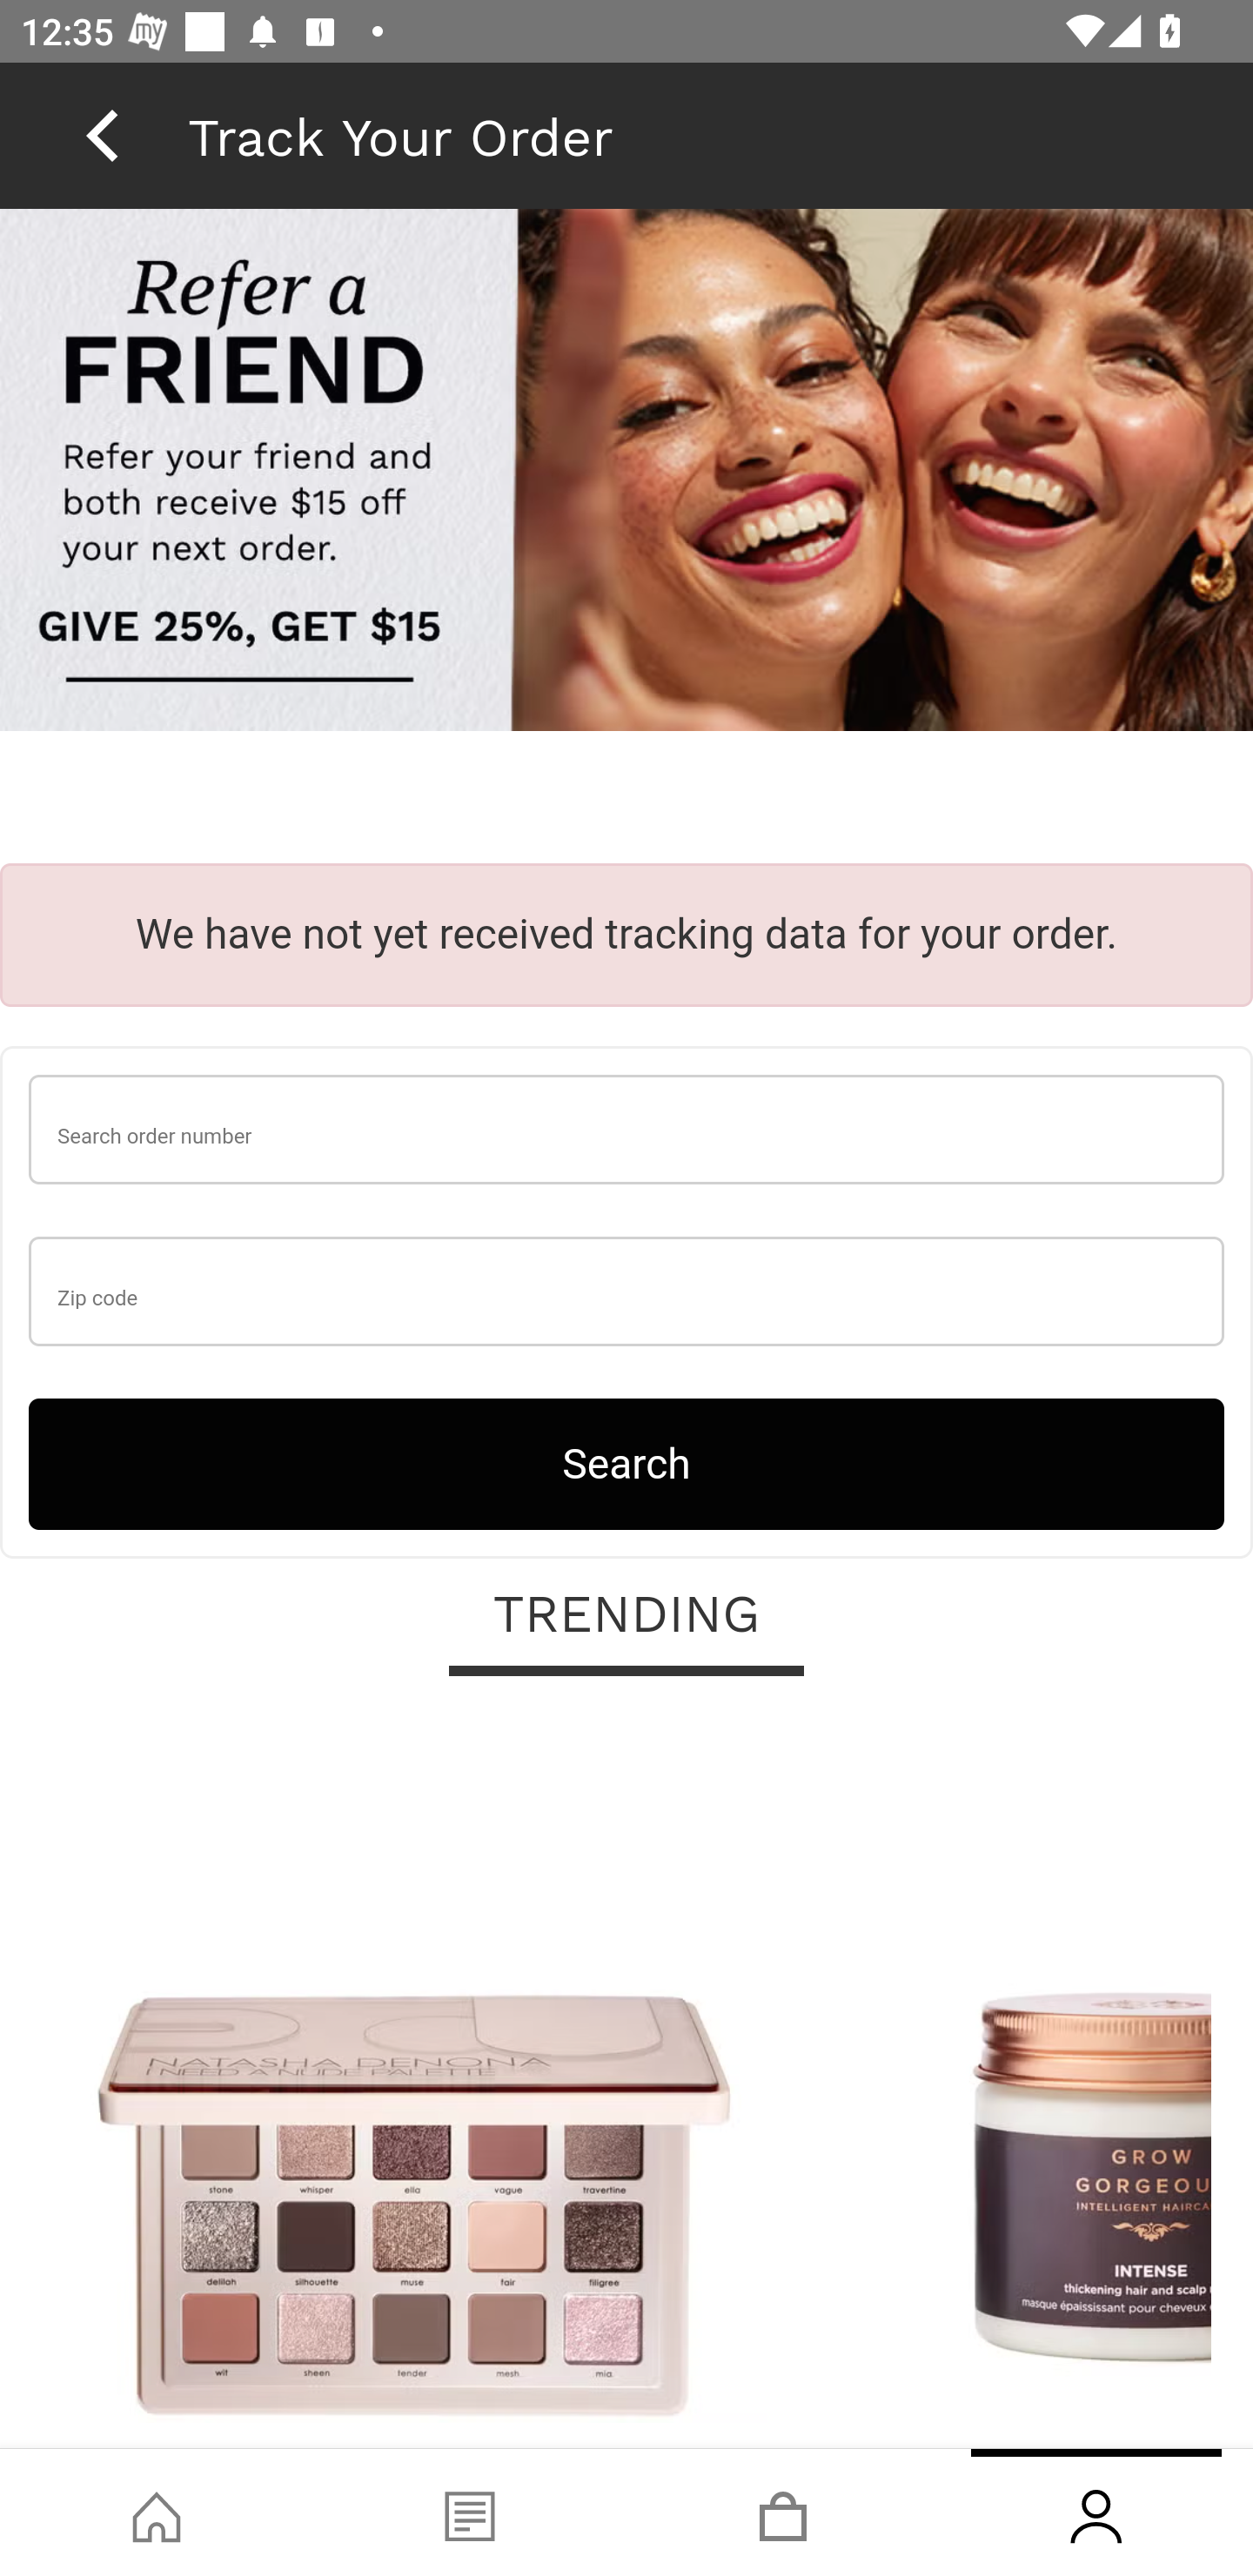  I want to click on back, so click(102, 135).